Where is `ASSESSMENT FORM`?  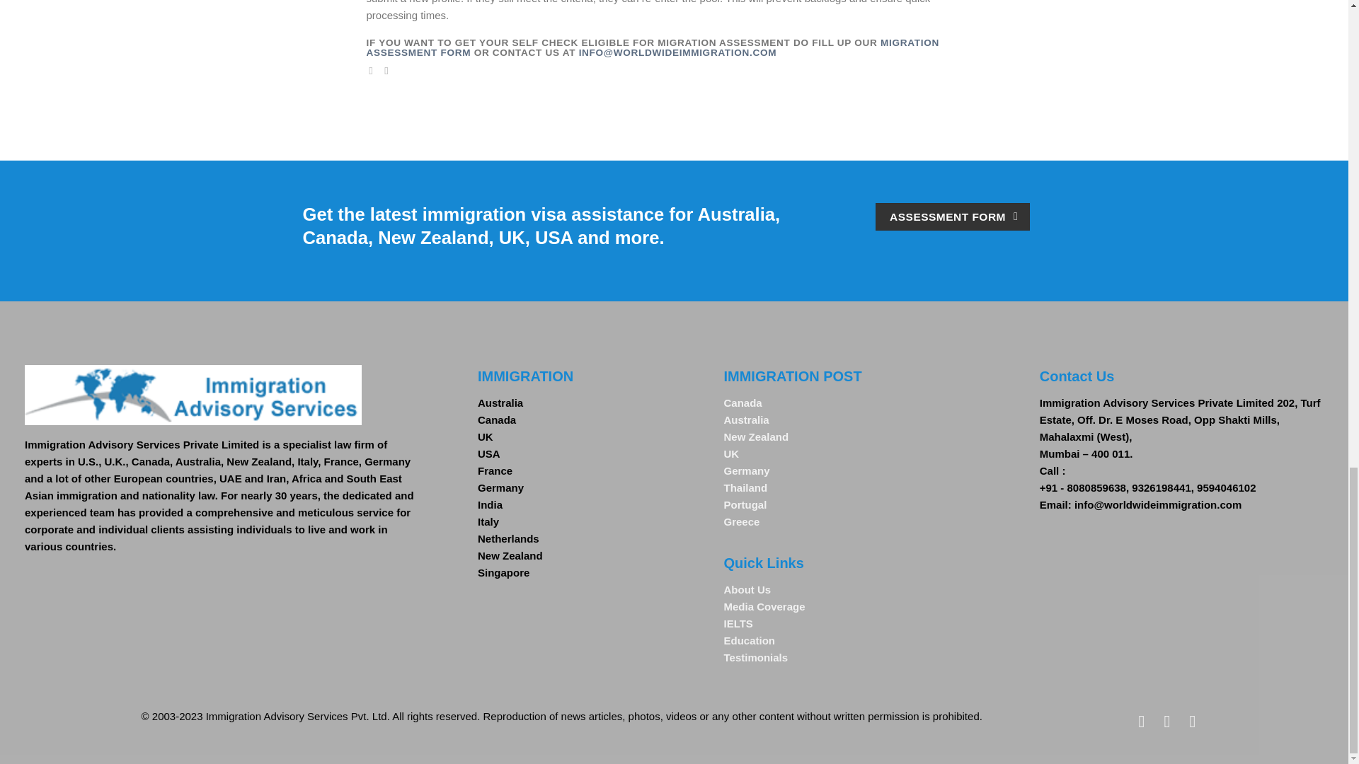 ASSESSMENT FORM is located at coordinates (953, 216).